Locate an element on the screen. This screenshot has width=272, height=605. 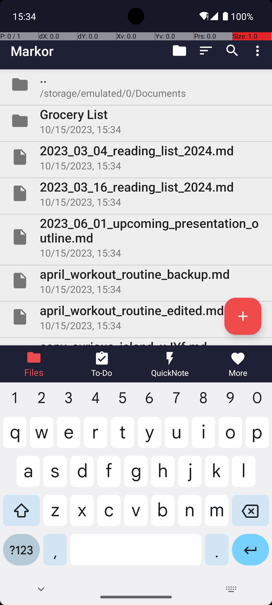
File april_workout_routine_edited.md  is located at coordinates (136, 317).